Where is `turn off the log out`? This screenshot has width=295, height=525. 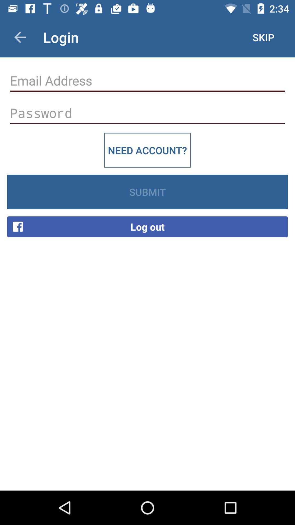 turn off the log out is located at coordinates (147, 227).